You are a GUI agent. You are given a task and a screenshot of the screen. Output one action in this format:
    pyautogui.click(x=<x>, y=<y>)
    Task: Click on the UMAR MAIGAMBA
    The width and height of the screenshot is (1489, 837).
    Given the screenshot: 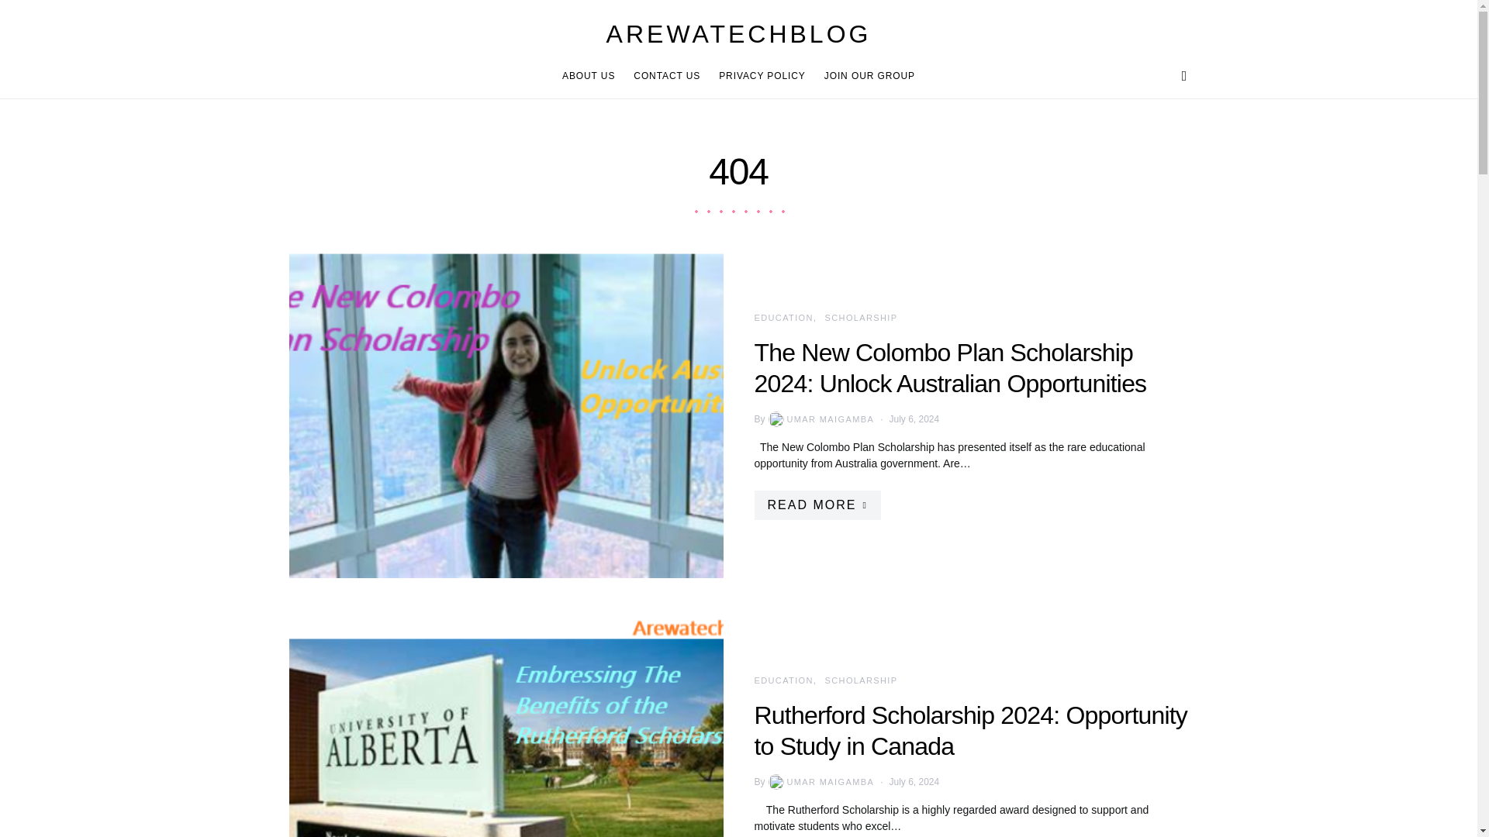 What is the action you would take?
    pyautogui.click(x=820, y=782)
    